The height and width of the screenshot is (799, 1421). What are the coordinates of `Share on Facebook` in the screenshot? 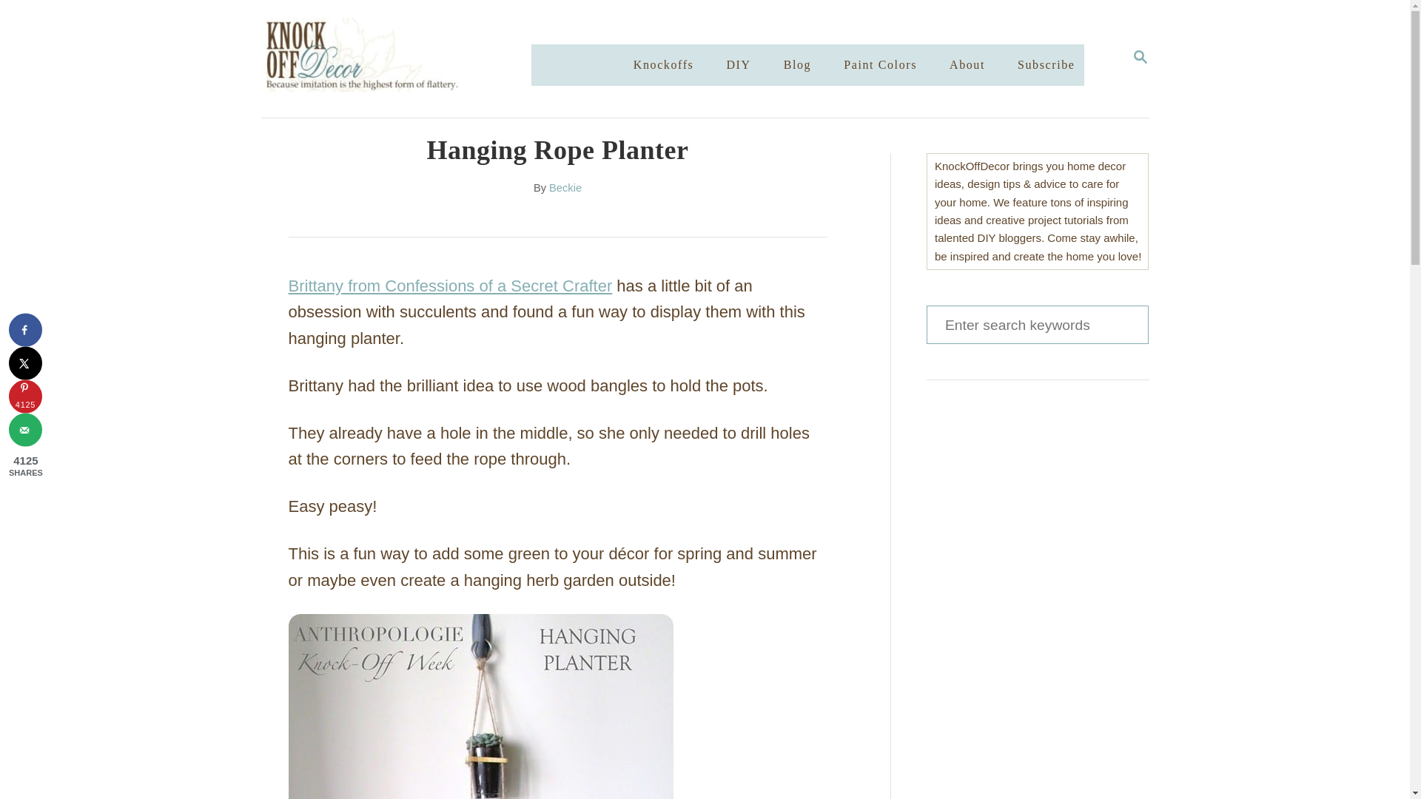 It's located at (25, 330).